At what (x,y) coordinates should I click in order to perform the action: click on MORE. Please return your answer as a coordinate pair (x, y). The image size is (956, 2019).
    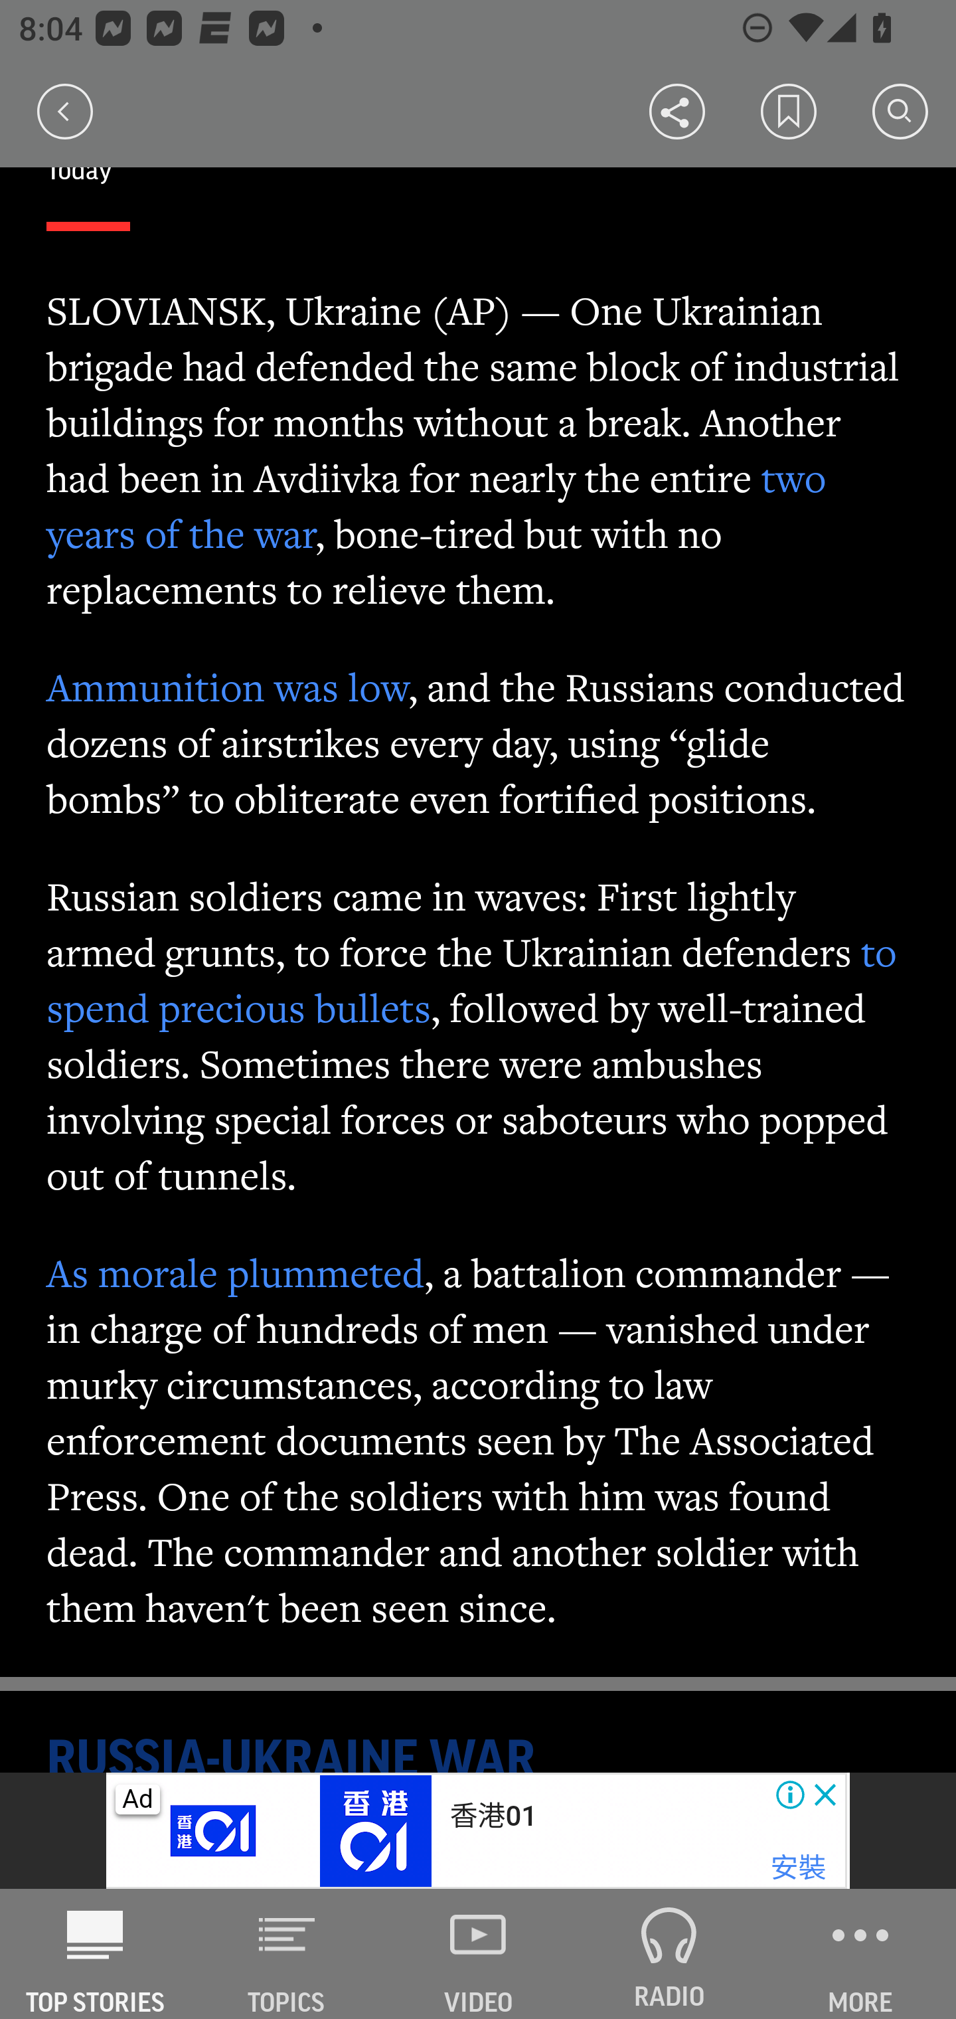
    Looking at the image, I should click on (860, 1954).